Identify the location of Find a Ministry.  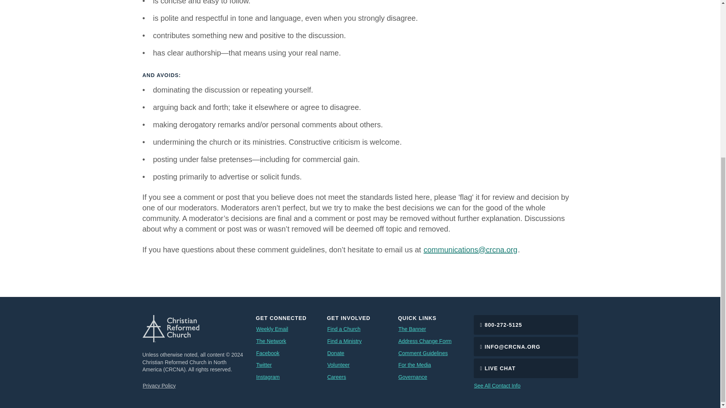
(344, 342).